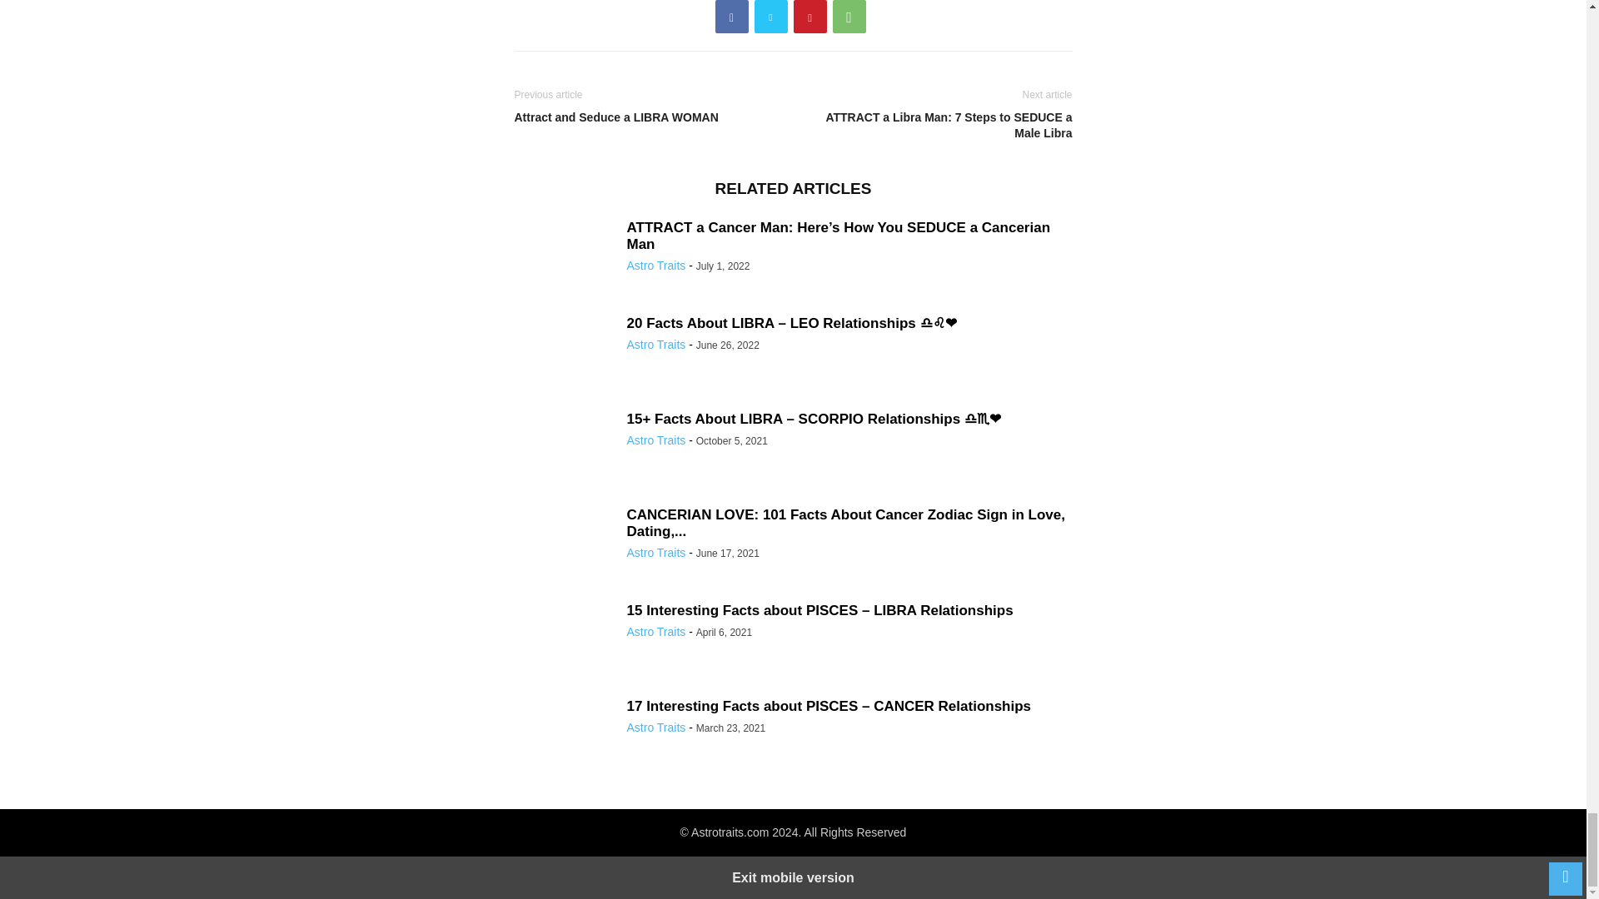 The height and width of the screenshot is (899, 1599). I want to click on Astro Traits, so click(656, 552).